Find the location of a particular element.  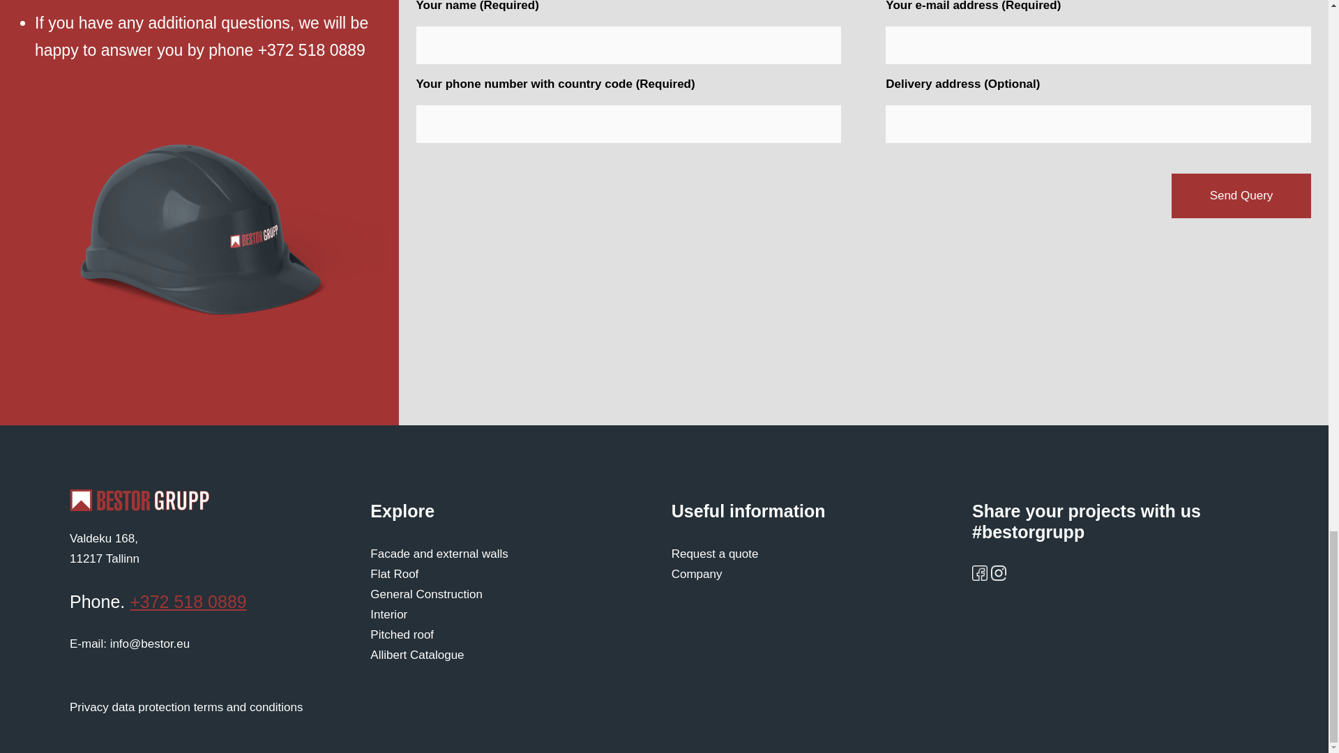

General Construction is located at coordinates (104, 548).